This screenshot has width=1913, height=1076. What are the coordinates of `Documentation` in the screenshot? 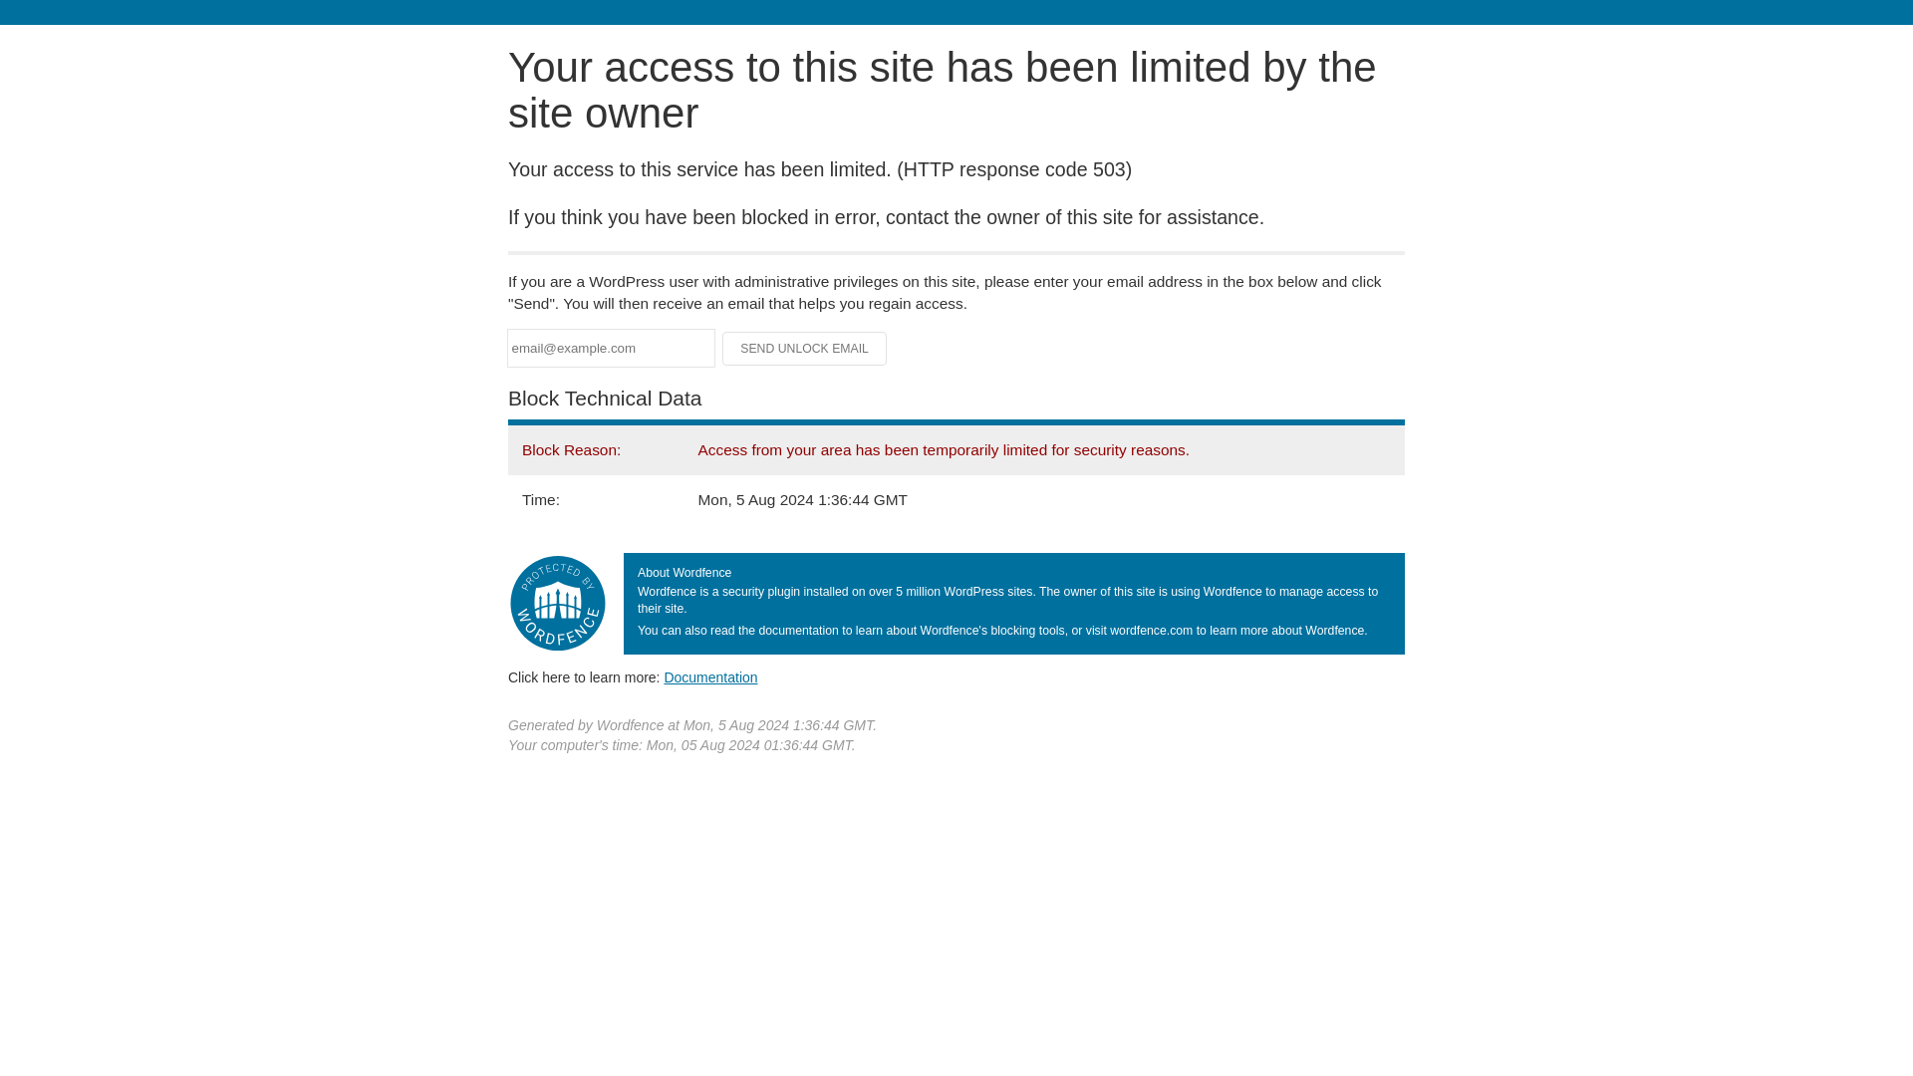 It's located at (710, 676).